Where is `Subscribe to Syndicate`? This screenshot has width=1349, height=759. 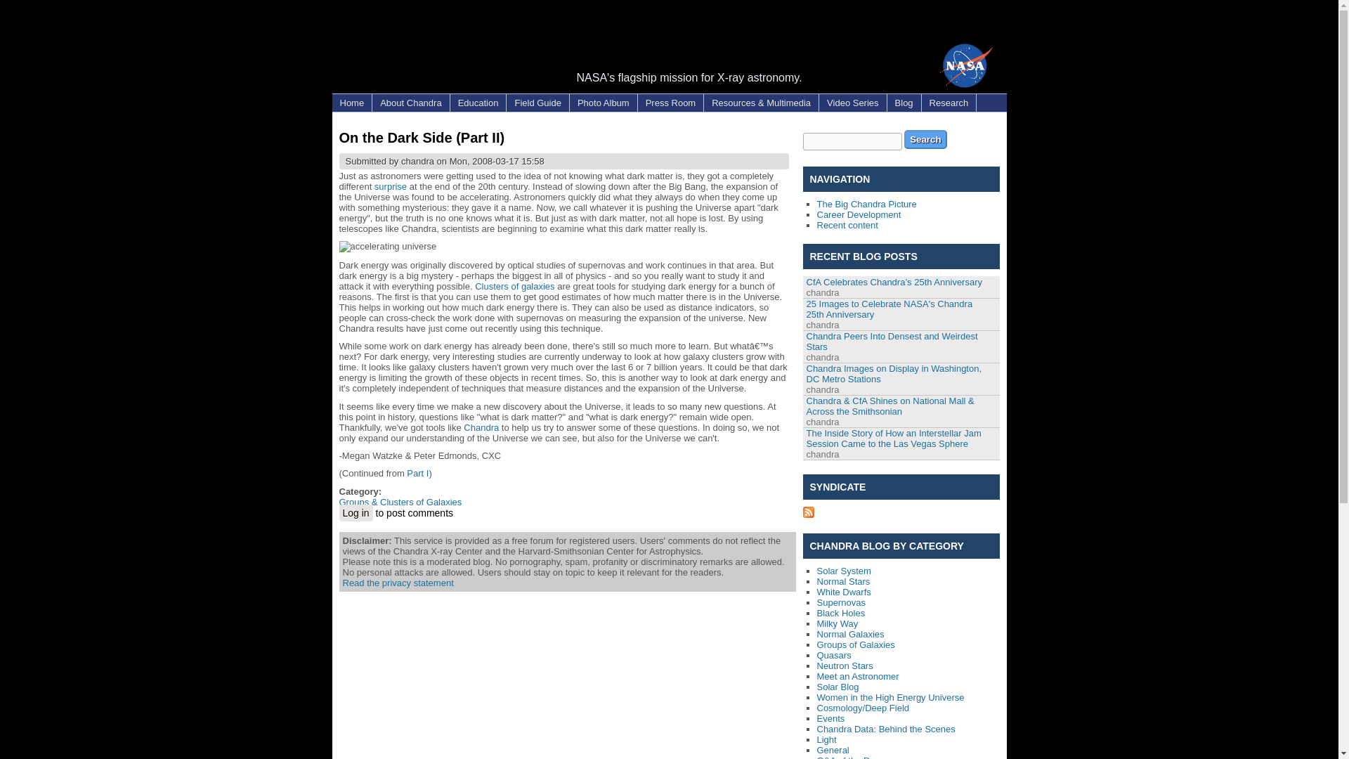 Subscribe to Syndicate is located at coordinates (808, 513).